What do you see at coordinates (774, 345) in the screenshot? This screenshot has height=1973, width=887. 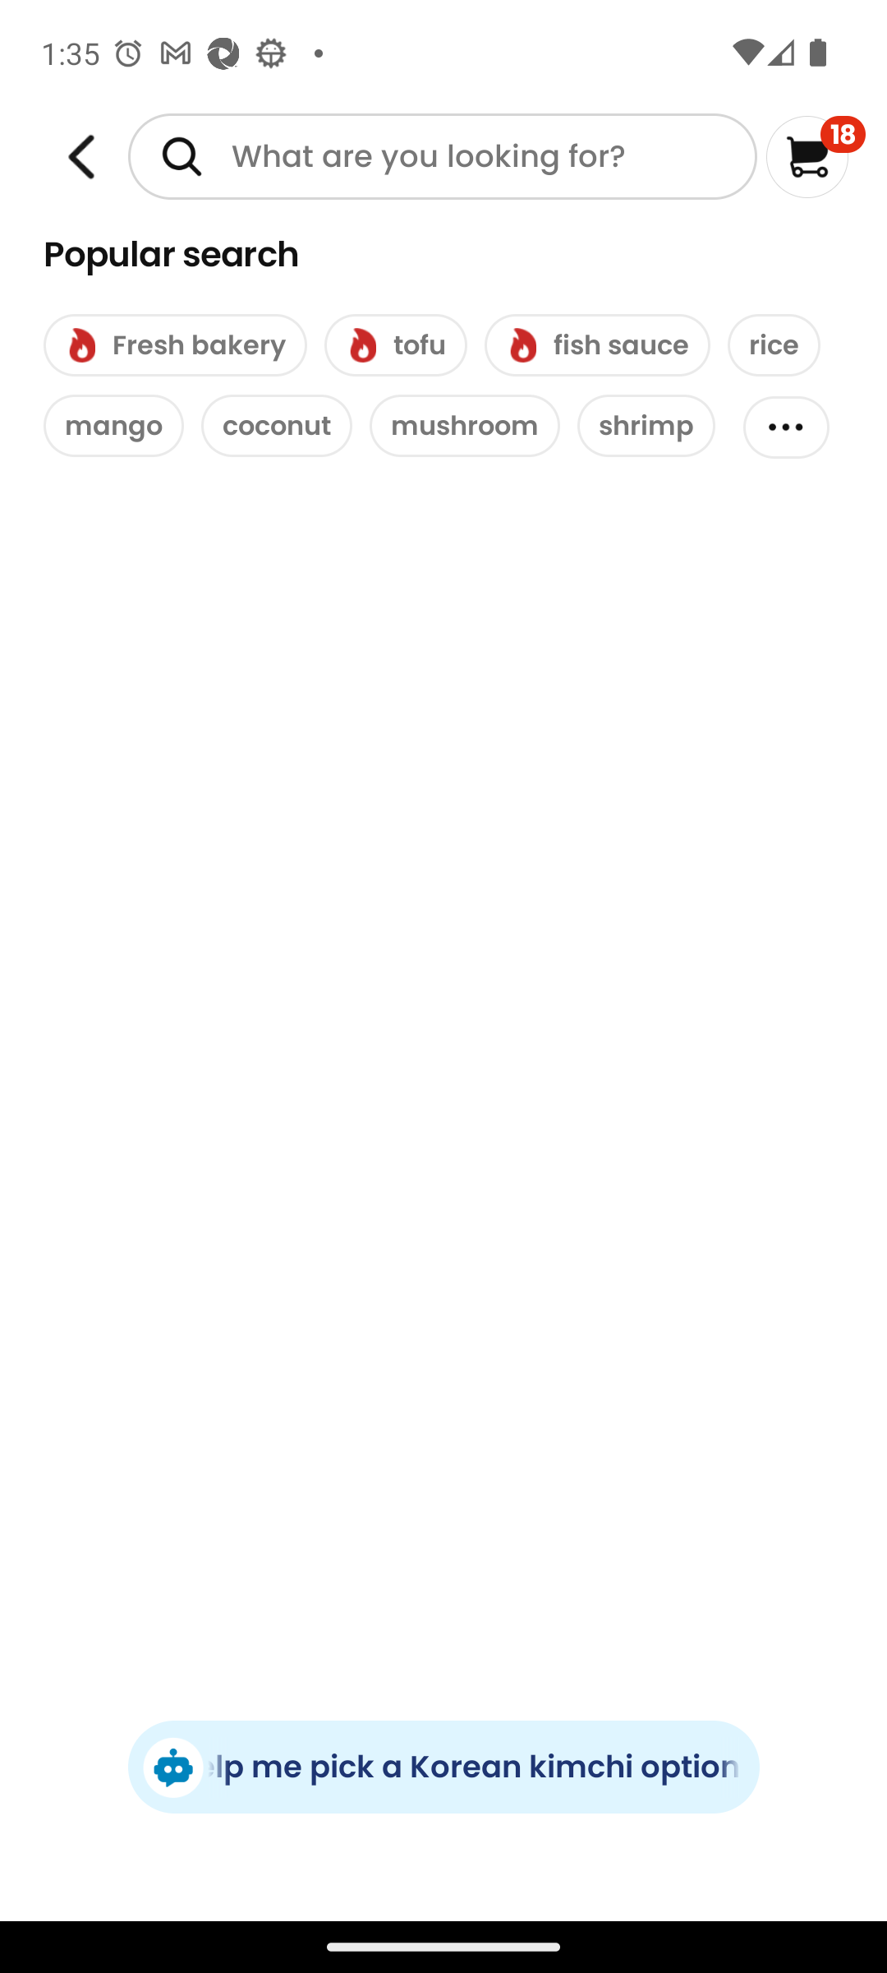 I see `rice` at bounding box center [774, 345].